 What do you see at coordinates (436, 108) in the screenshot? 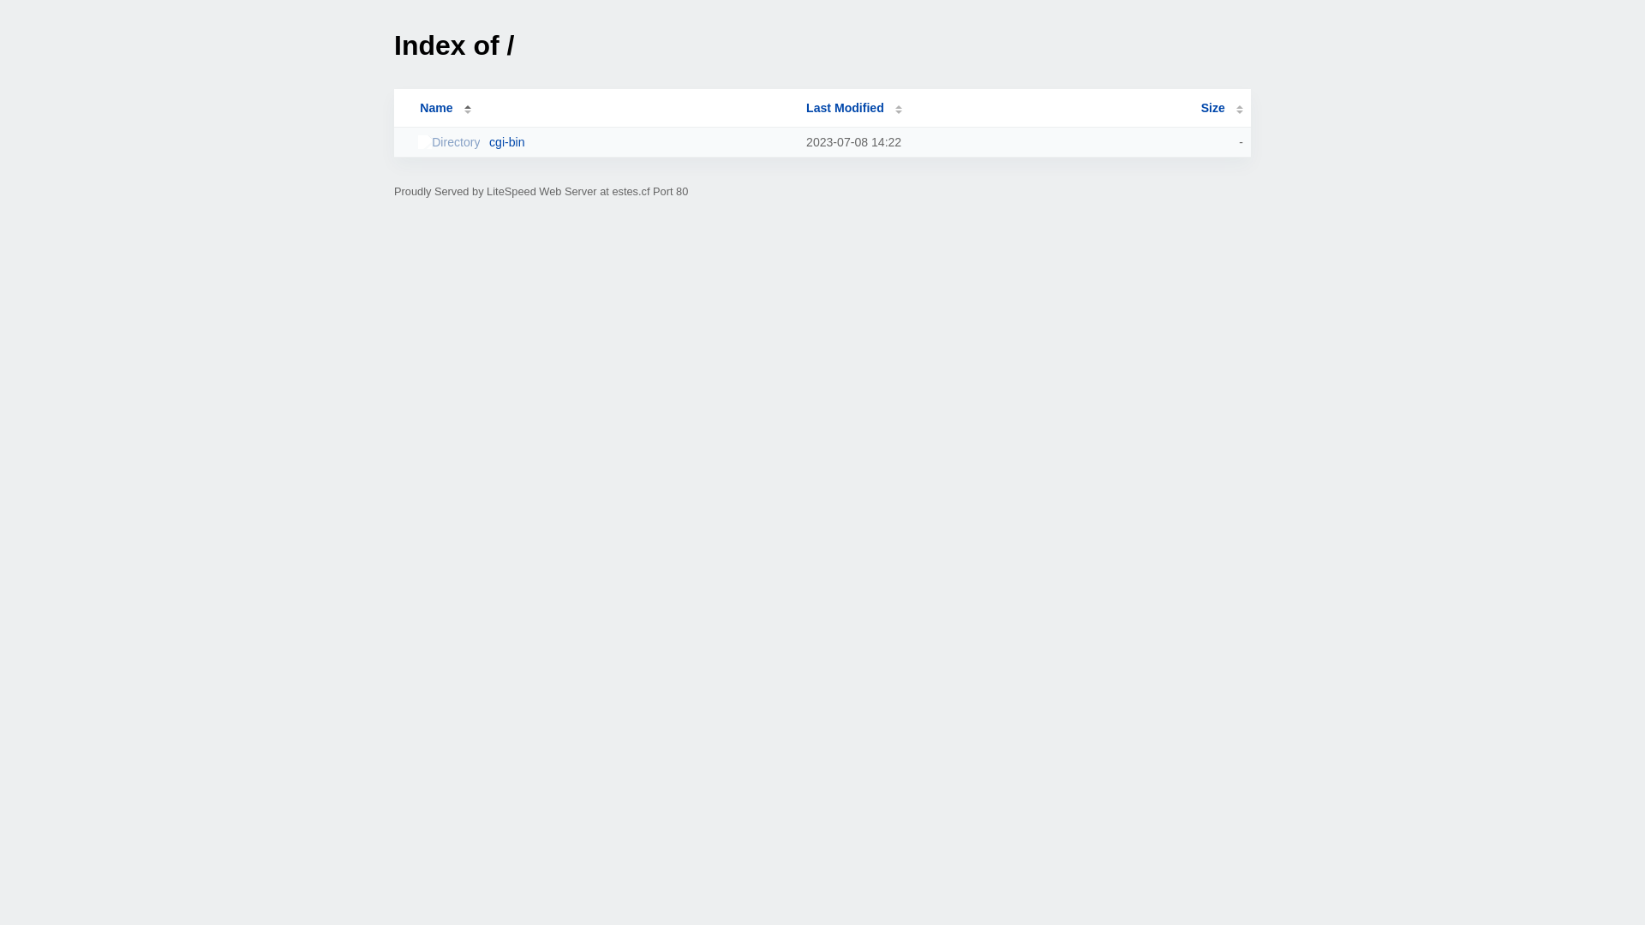
I see `Name` at bounding box center [436, 108].